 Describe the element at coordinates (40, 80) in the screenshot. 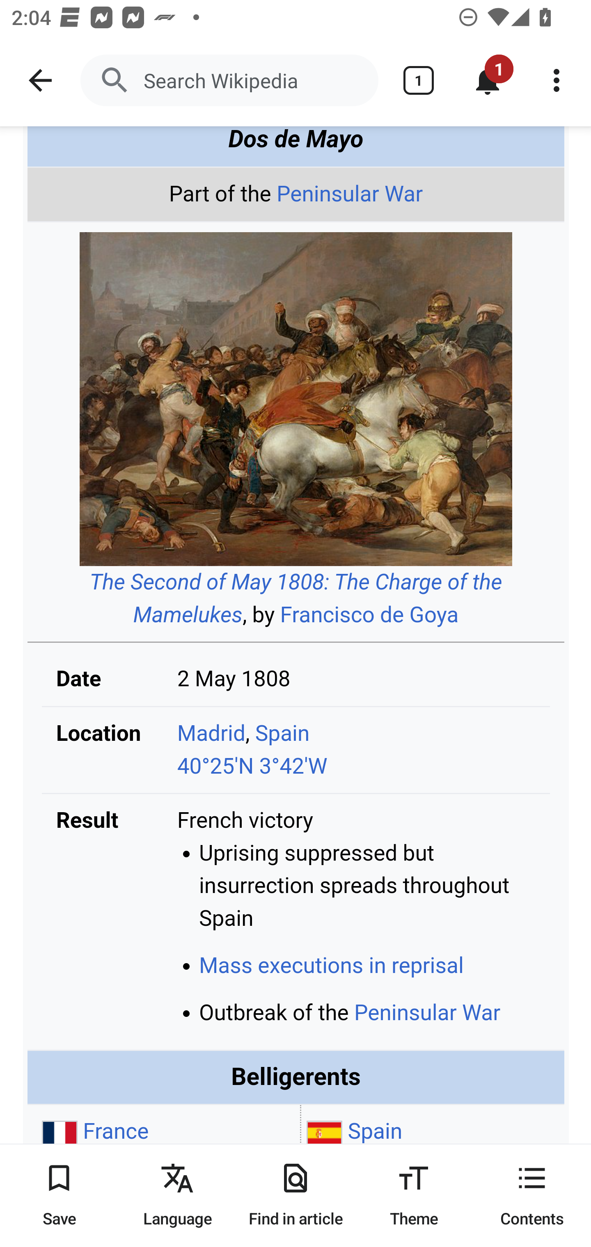

I see `Navigate up` at that location.